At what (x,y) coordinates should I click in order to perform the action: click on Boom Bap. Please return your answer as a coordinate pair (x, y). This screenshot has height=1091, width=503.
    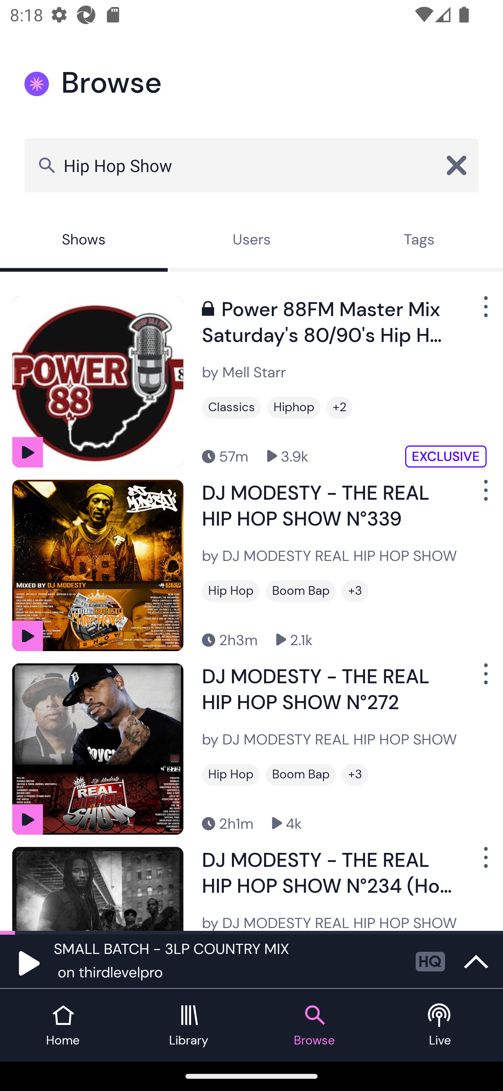
    Looking at the image, I should click on (300, 775).